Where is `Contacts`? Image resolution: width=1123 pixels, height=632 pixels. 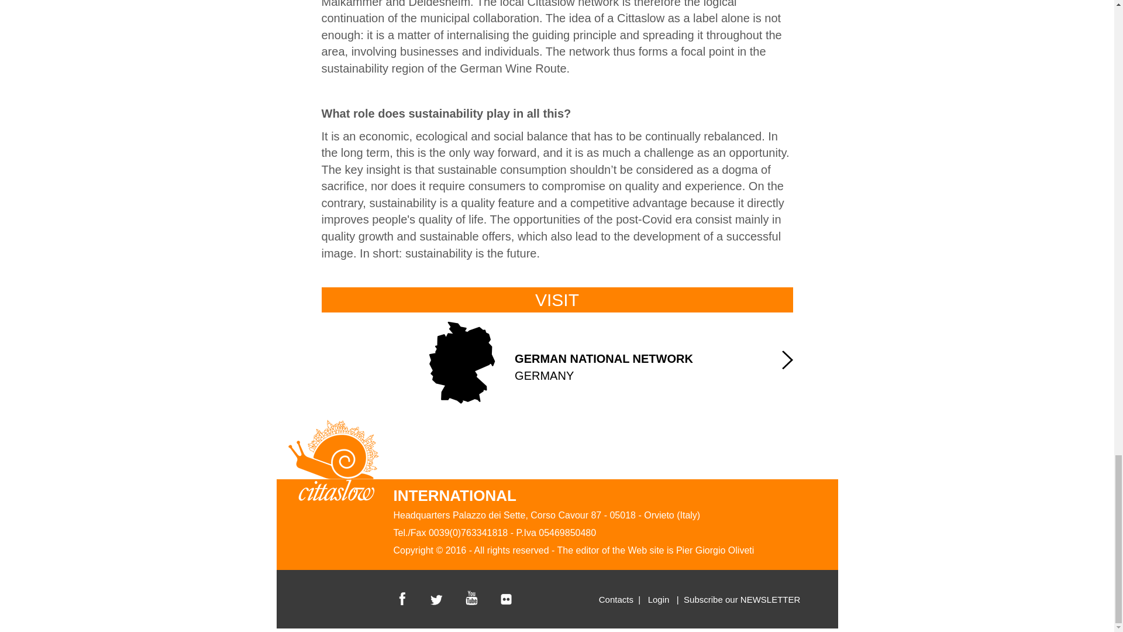 Contacts is located at coordinates (659, 599).